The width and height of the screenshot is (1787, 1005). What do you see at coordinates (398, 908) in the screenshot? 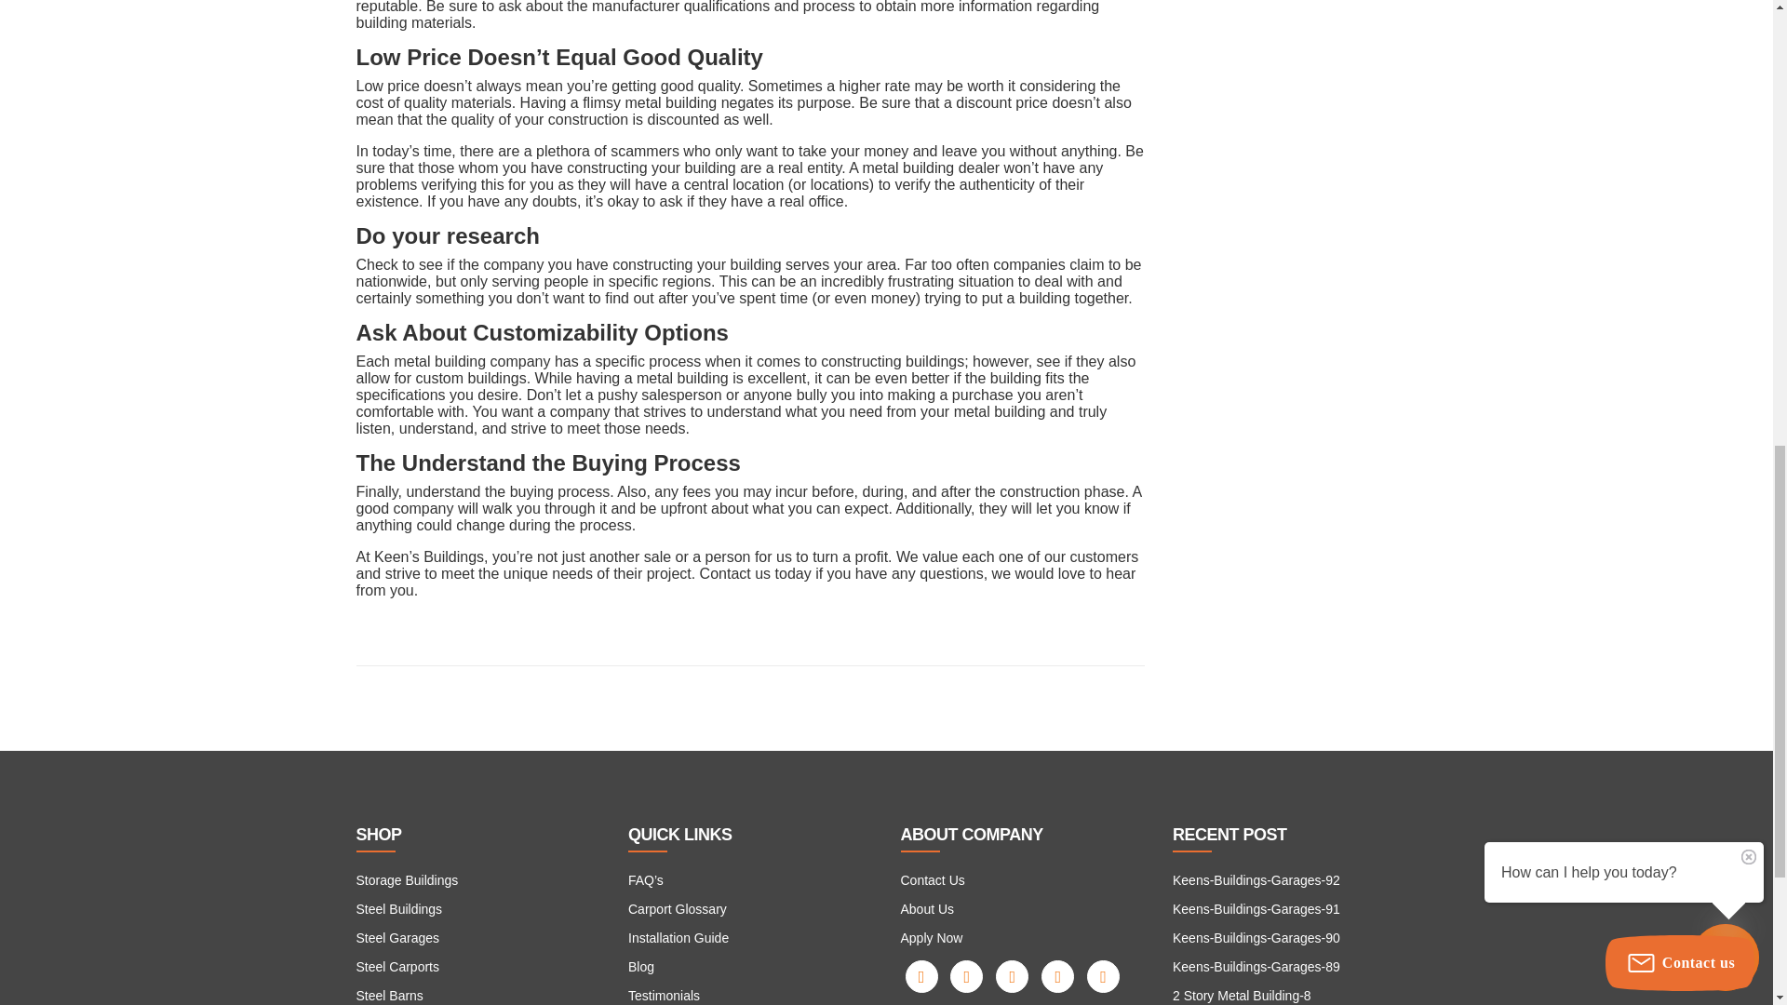
I see `Steel Buildings` at bounding box center [398, 908].